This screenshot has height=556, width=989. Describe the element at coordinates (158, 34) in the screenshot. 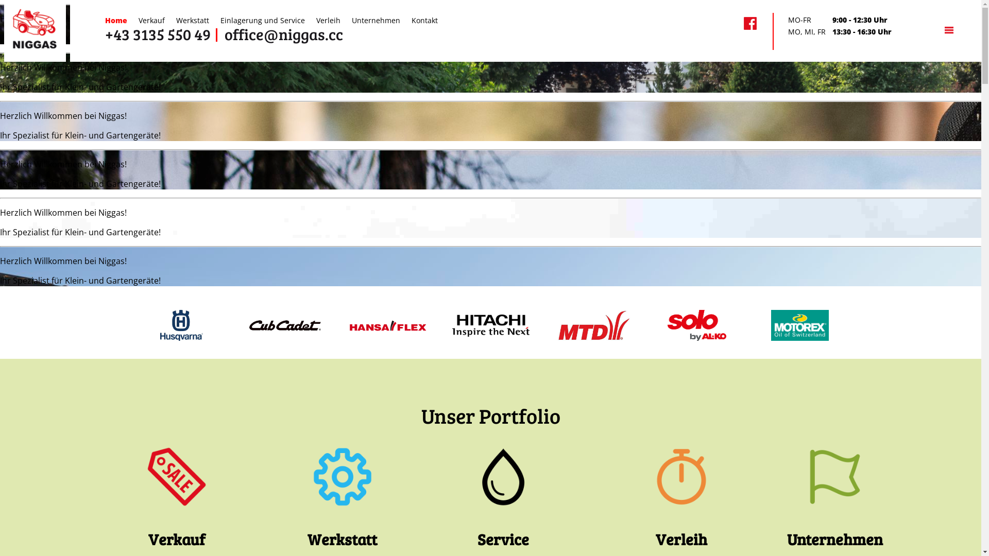

I see `+43 3135 550 49` at that location.